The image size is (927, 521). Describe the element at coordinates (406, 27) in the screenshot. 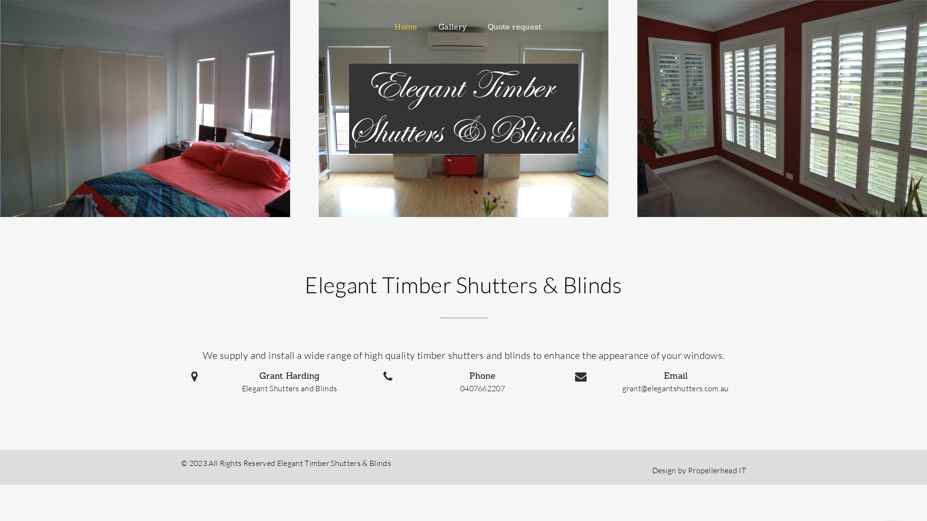

I see `Home` at that location.